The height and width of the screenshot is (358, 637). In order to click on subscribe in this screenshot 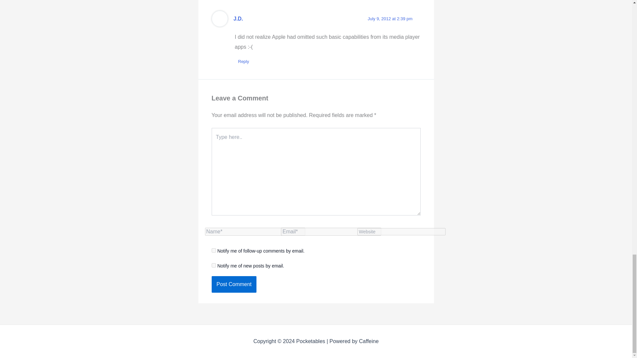, I will do `click(214, 251)`.